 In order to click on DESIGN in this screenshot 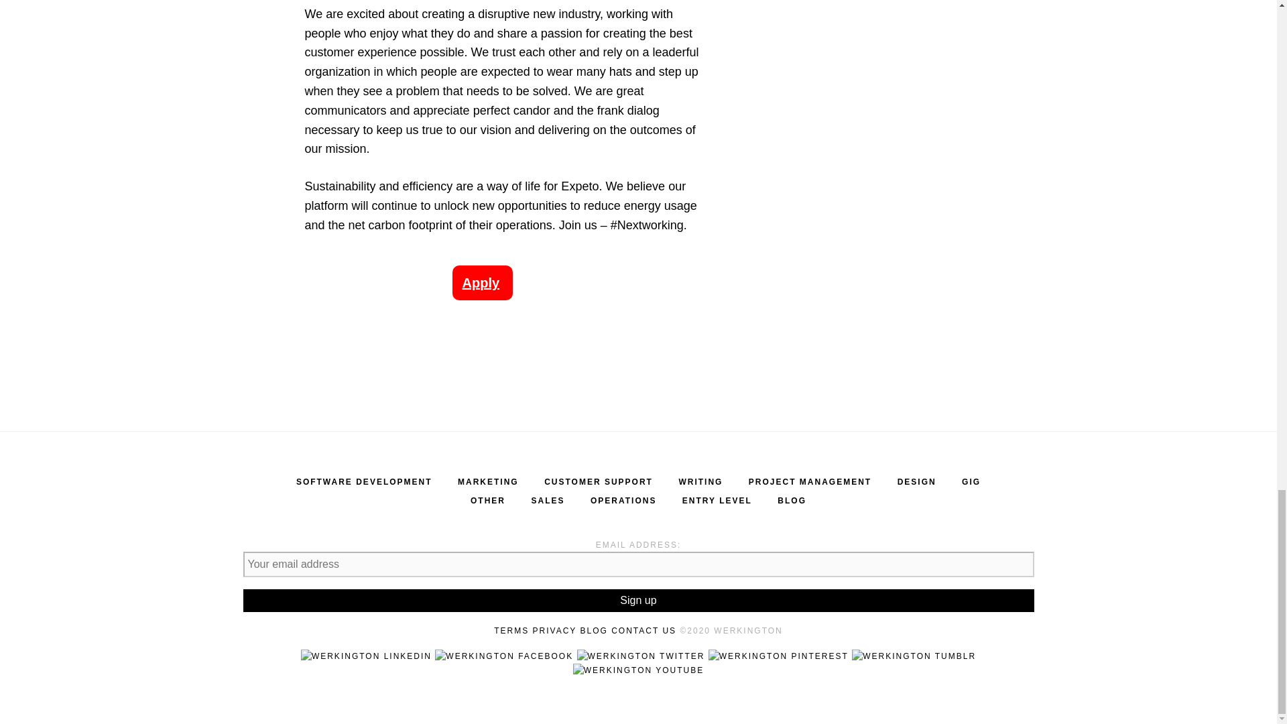, I will do `click(917, 481)`.